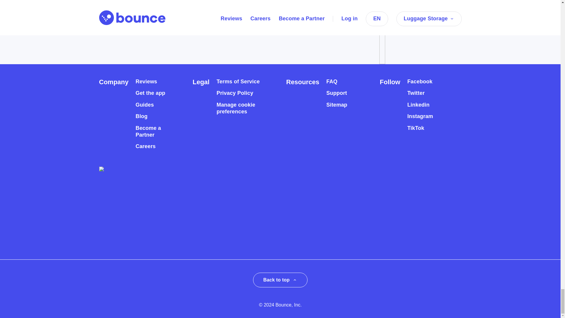 This screenshot has height=318, width=565. Describe the element at coordinates (150, 93) in the screenshot. I see `Get the app` at that location.